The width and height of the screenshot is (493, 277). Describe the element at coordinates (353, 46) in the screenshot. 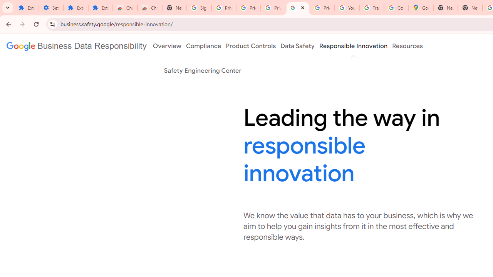

I see `Responsible Innovation` at that location.